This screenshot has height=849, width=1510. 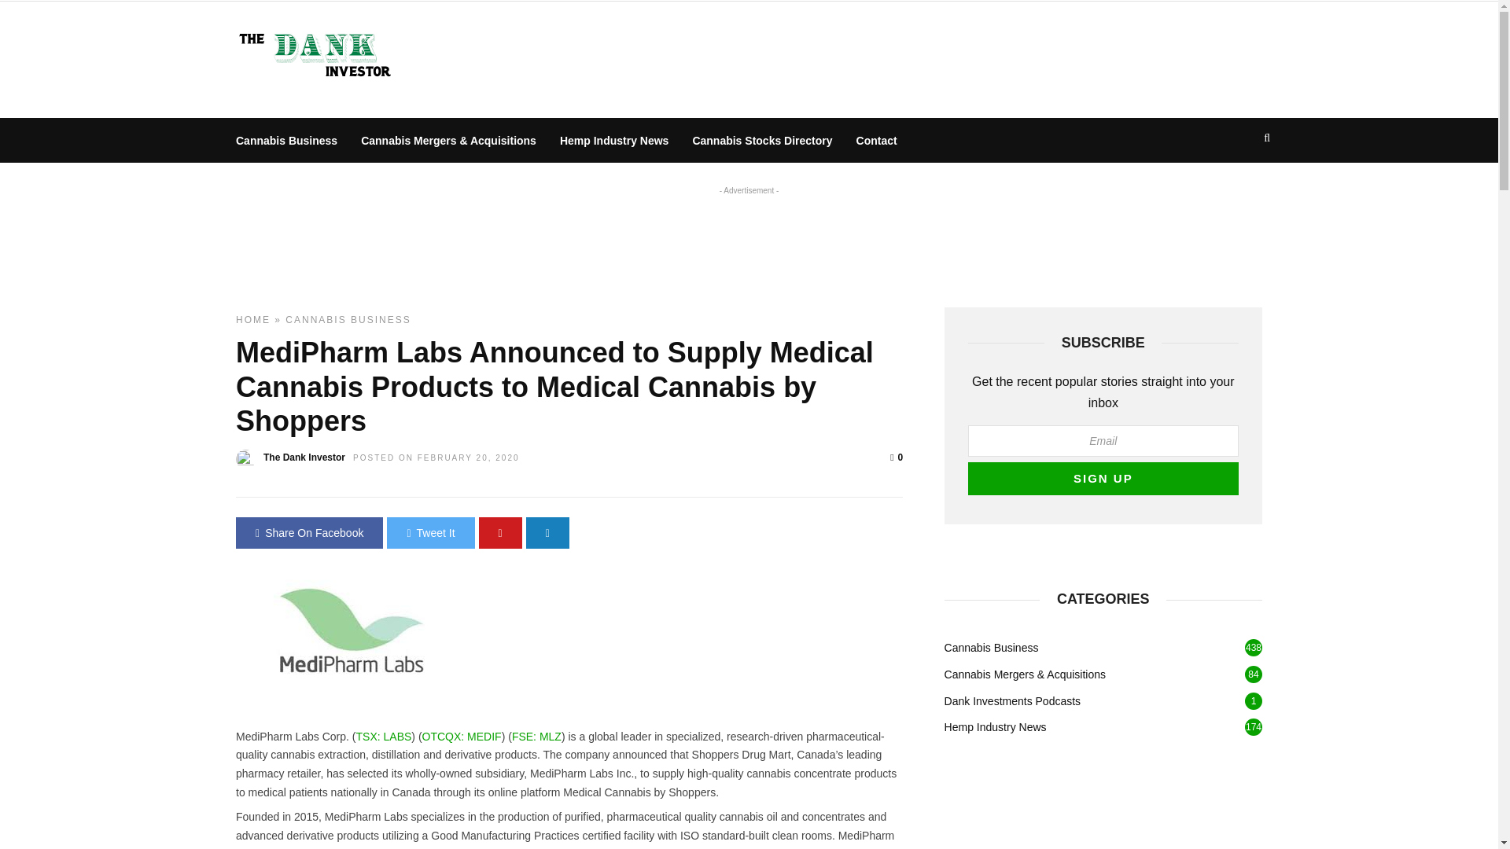 I want to click on 0, so click(x=897, y=457).